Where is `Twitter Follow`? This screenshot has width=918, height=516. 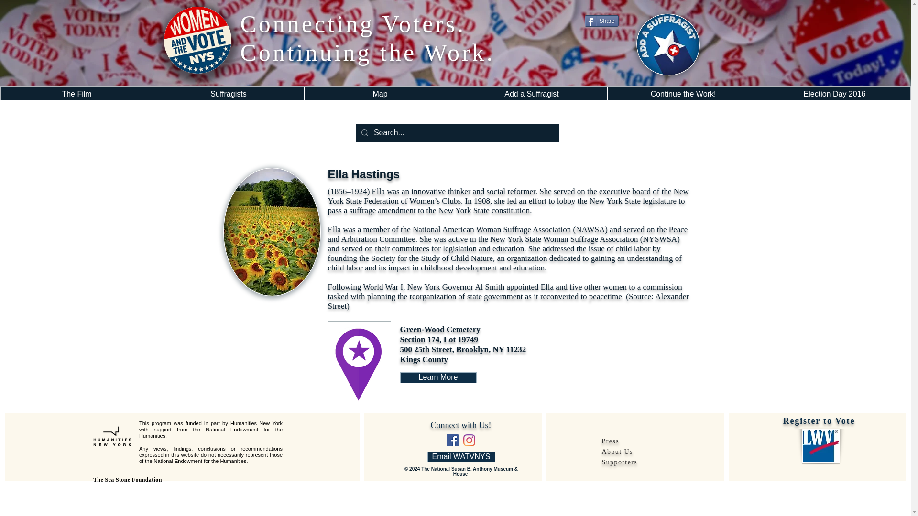
Twitter Follow is located at coordinates (602, 45).